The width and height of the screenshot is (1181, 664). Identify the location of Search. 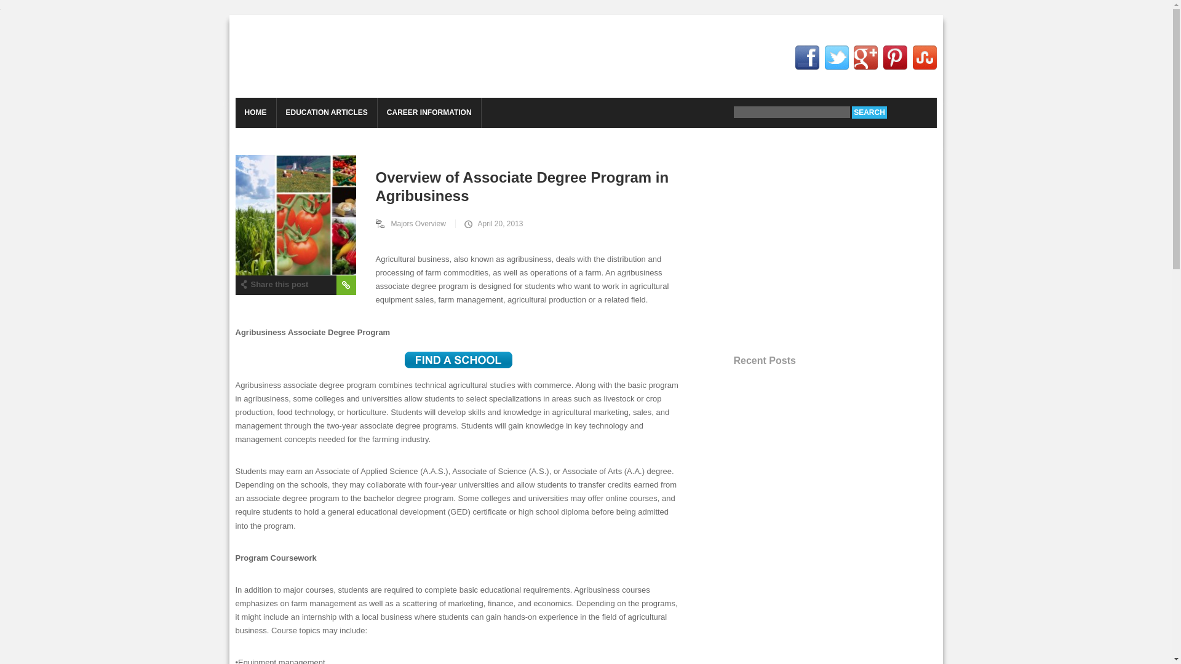
(869, 112).